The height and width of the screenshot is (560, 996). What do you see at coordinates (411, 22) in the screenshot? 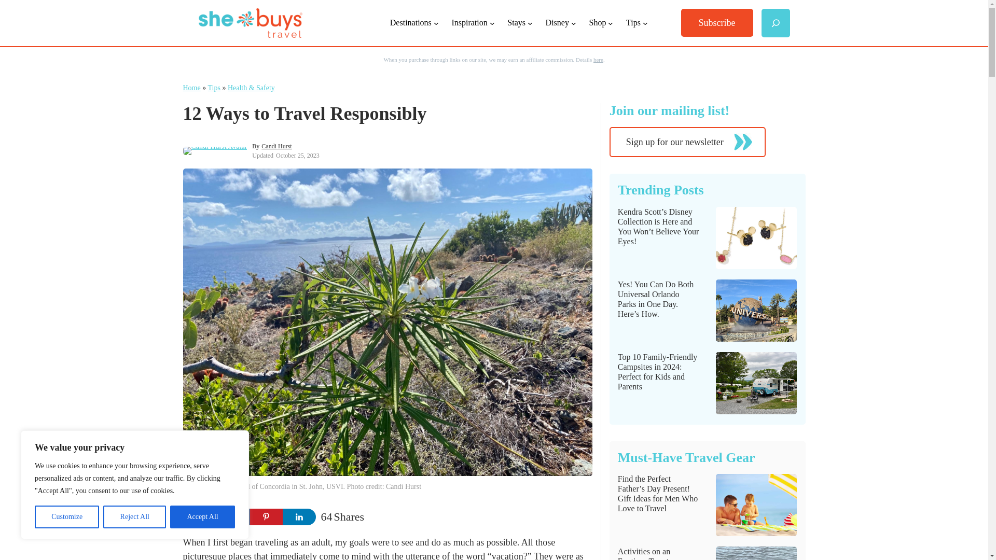
I see `Destinations` at bounding box center [411, 22].